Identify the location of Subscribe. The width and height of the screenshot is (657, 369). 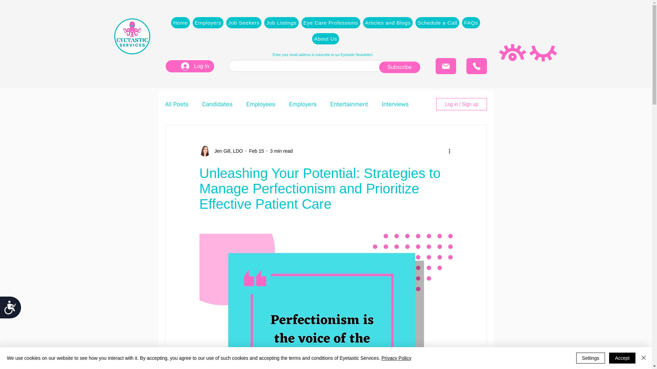
(400, 67).